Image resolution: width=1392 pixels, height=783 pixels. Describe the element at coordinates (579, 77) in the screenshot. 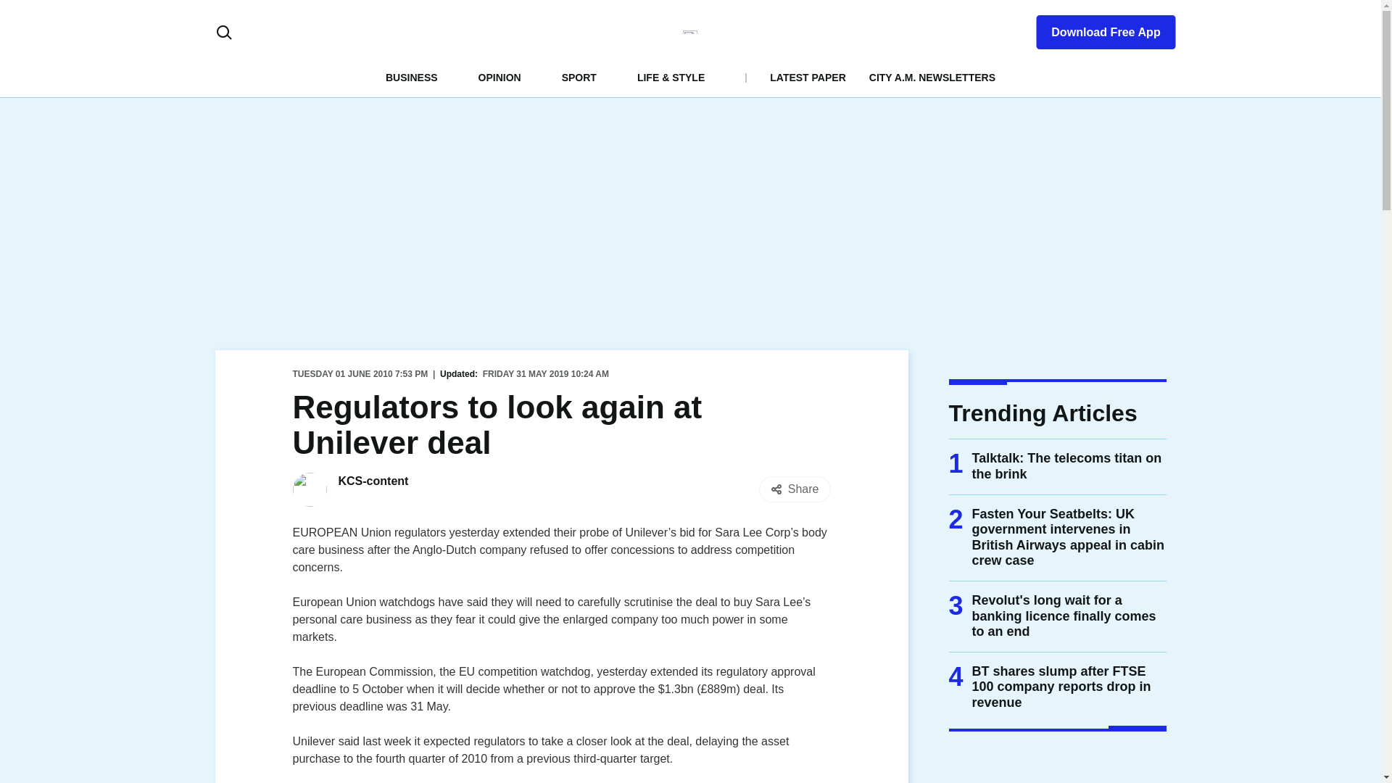

I see `SPORT` at that location.